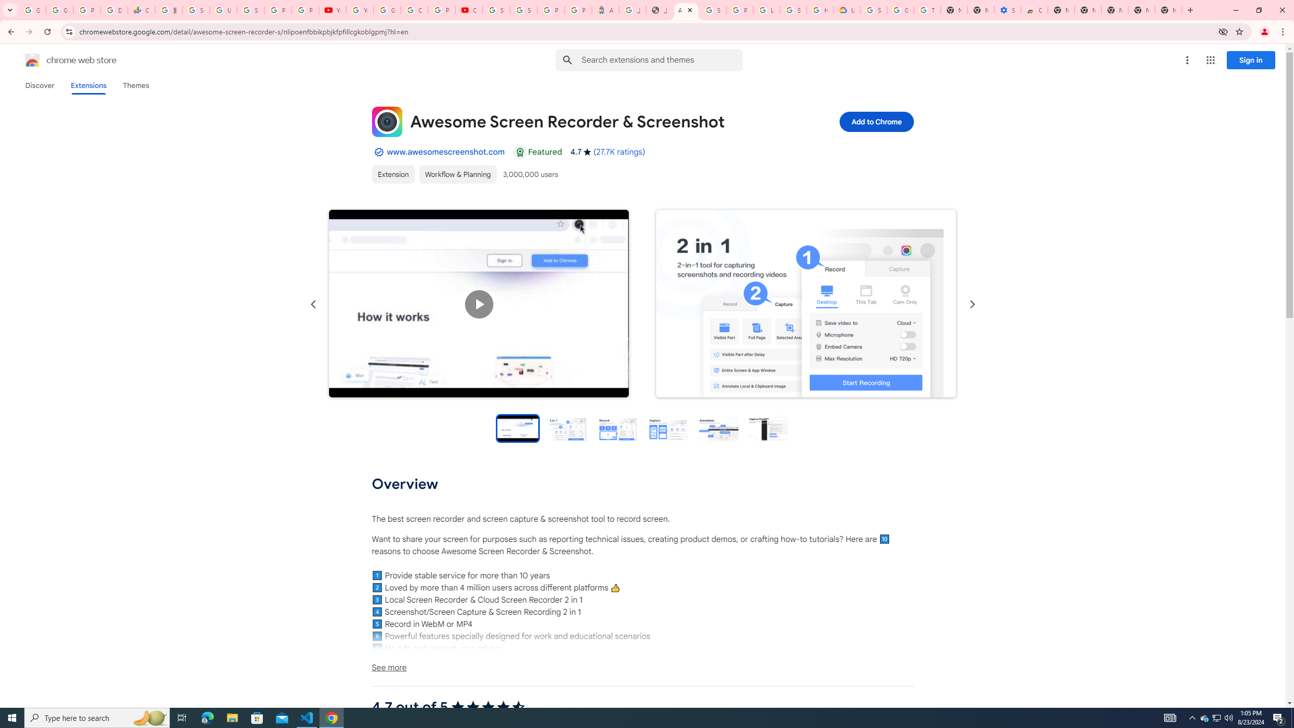 The image size is (1294, 728). What do you see at coordinates (496, 10) in the screenshot?
I see `Sign in - Google Accounts` at bounding box center [496, 10].